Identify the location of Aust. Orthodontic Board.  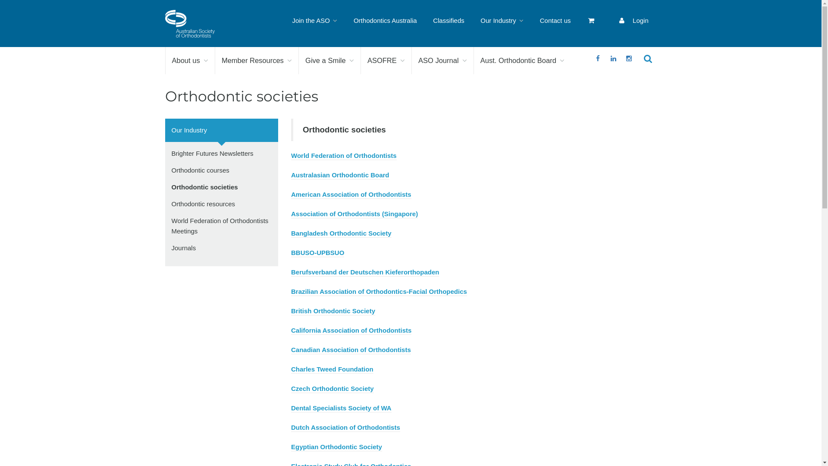
(523, 60).